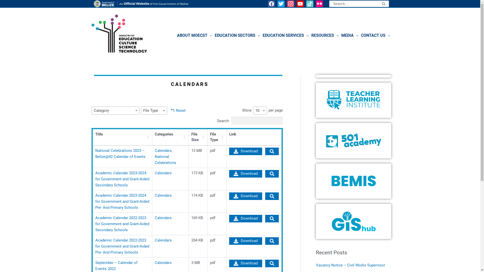 The image size is (484, 272). What do you see at coordinates (246, 196) in the screenshot?
I see `Download` at bounding box center [246, 196].